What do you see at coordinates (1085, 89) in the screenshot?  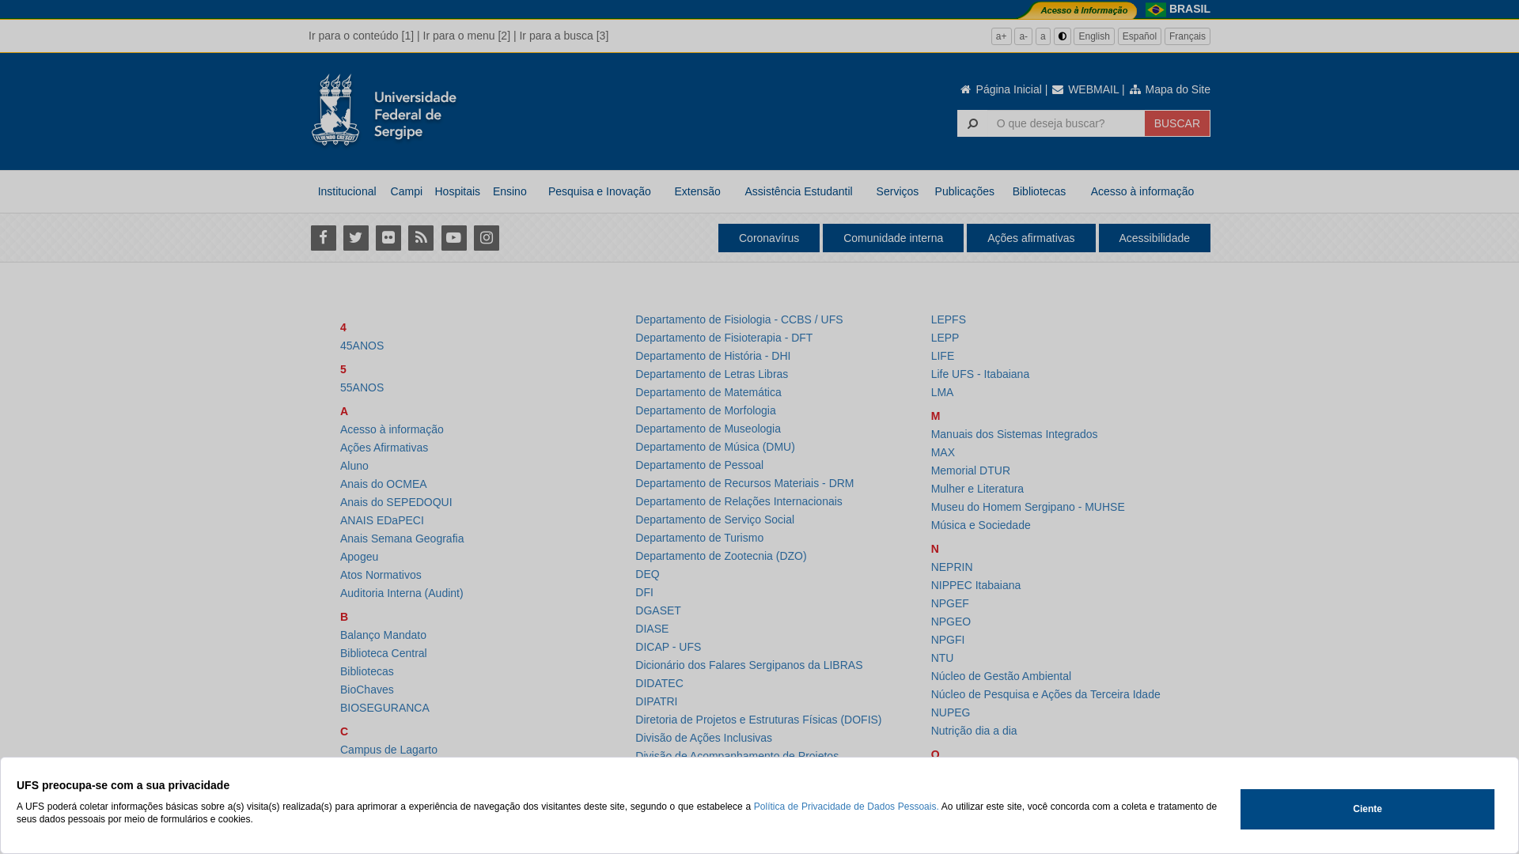 I see `WEBMAIL` at bounding box center [1085, 89].